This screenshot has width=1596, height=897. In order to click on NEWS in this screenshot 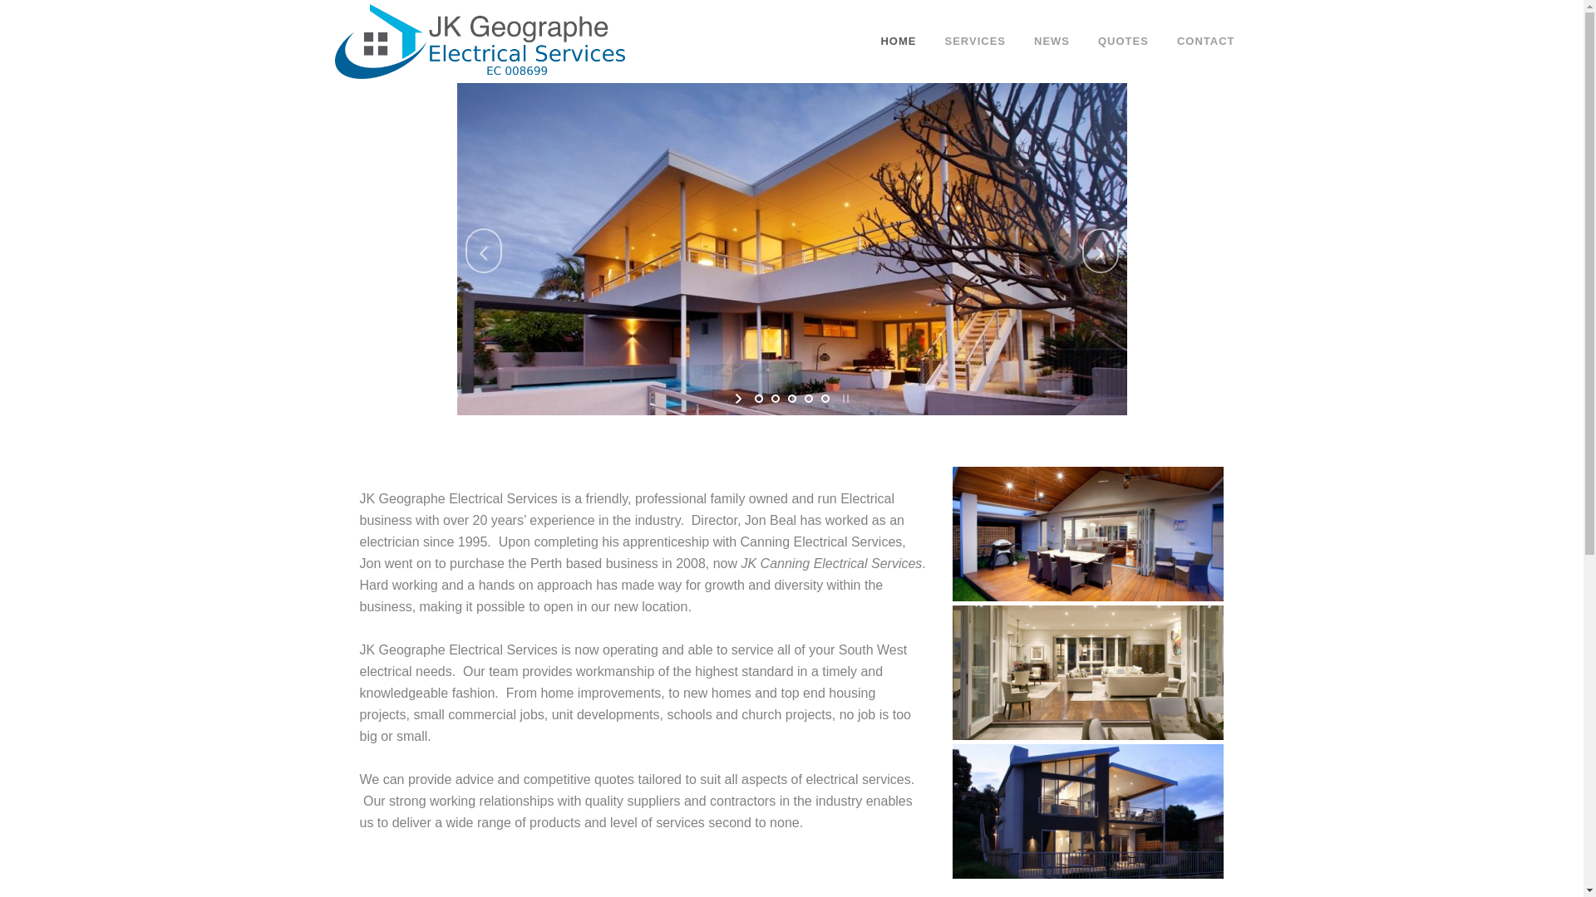, I will do `click(1052, 42)`.